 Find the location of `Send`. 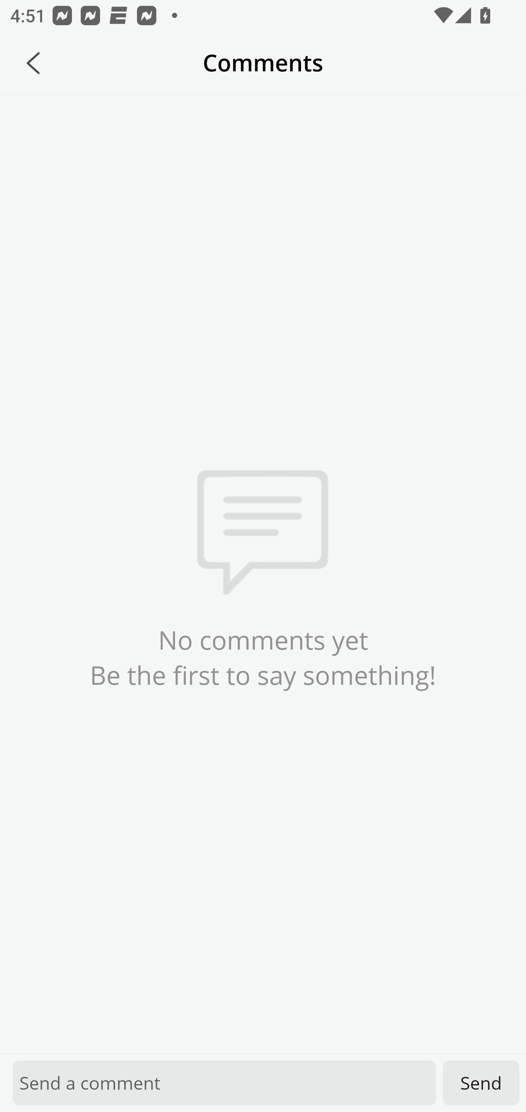

Send is located at coordinates (481, 1083).